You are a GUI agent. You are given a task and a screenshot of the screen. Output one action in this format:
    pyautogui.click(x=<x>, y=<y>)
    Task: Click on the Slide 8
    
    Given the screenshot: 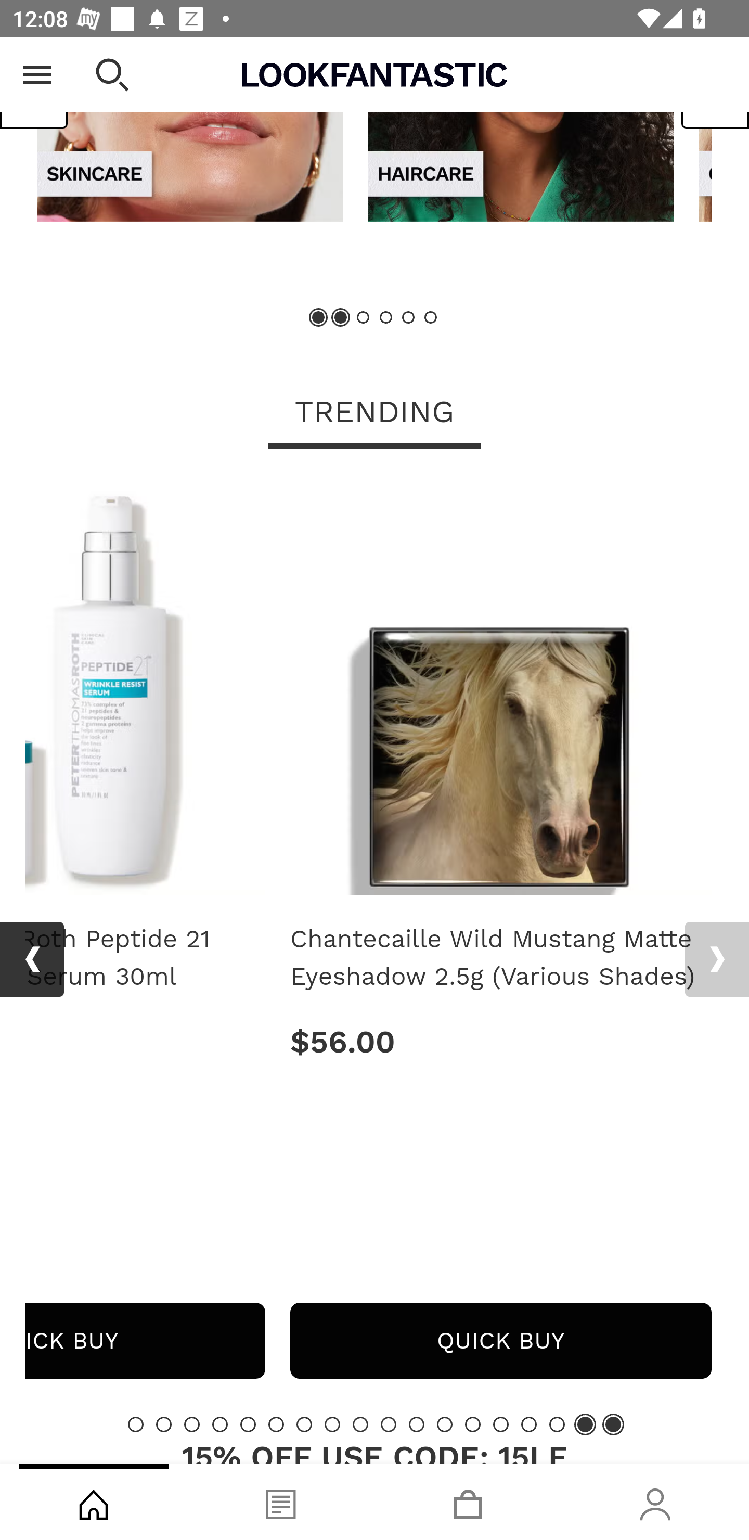 What is the action you would take?
    pyautogui.click(x=332, y=1423)
    